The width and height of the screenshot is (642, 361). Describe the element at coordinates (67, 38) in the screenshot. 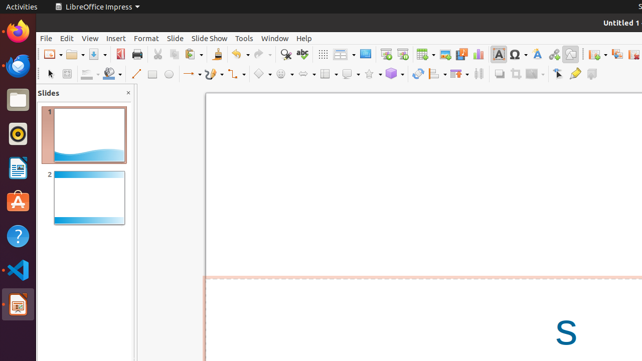

I see `Edit` at that location.